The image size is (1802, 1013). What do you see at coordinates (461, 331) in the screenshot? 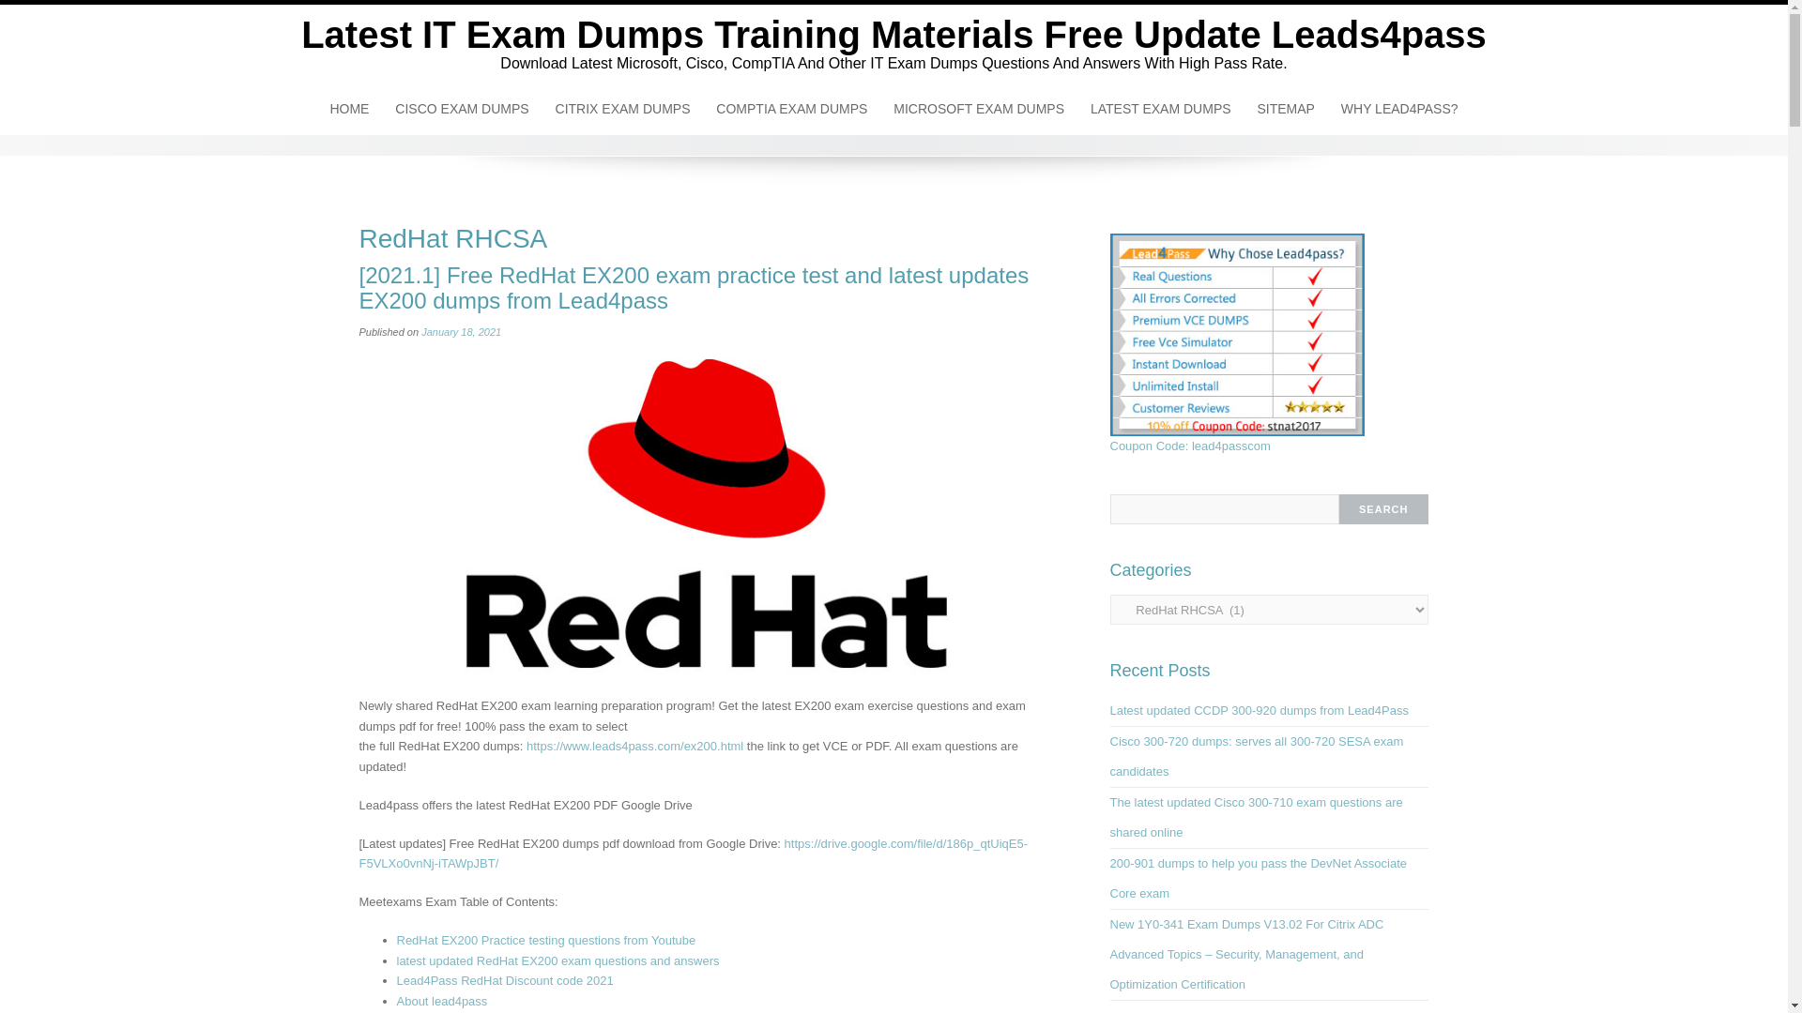
I see `January 18, 2021` at bounding box center [461, 331].